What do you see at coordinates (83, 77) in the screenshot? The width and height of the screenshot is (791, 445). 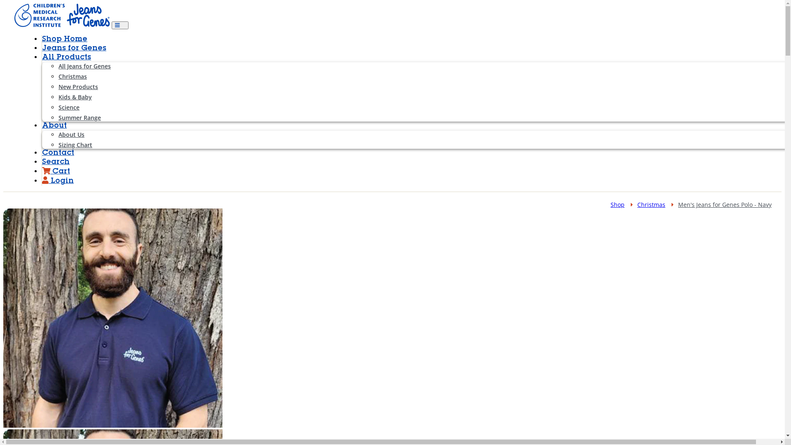 I see `Christmas` at bounding box center [83, 77].